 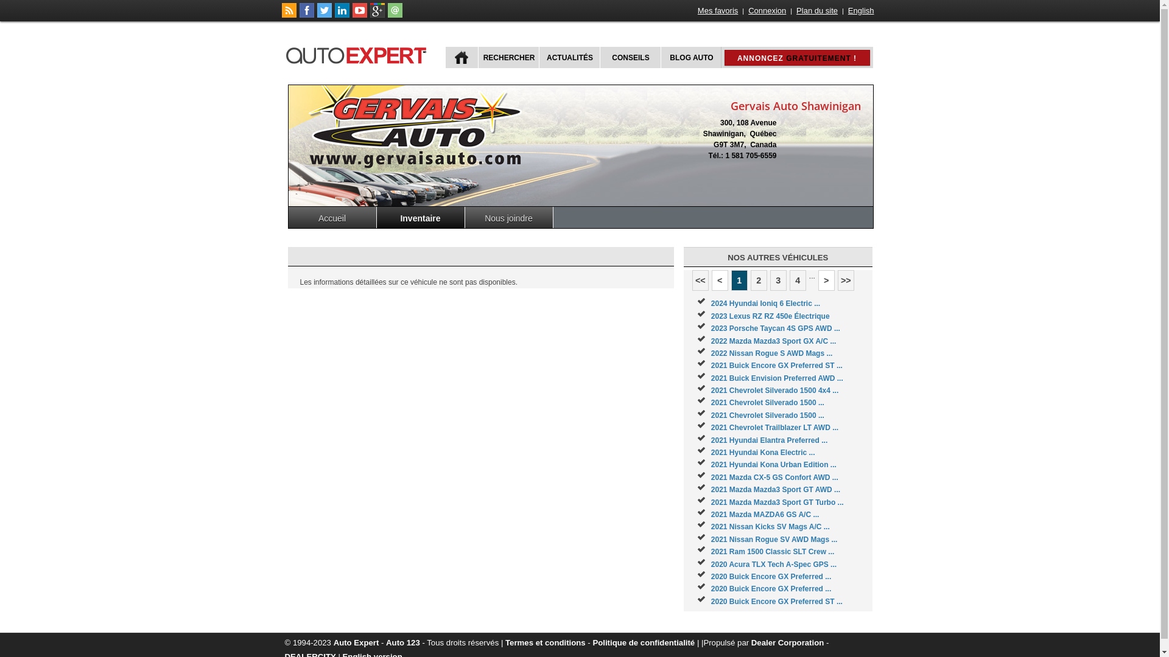 I want to click on Suivez Publications Le Guide Inc. sur LinkedIn, so click(x=342, y=15).